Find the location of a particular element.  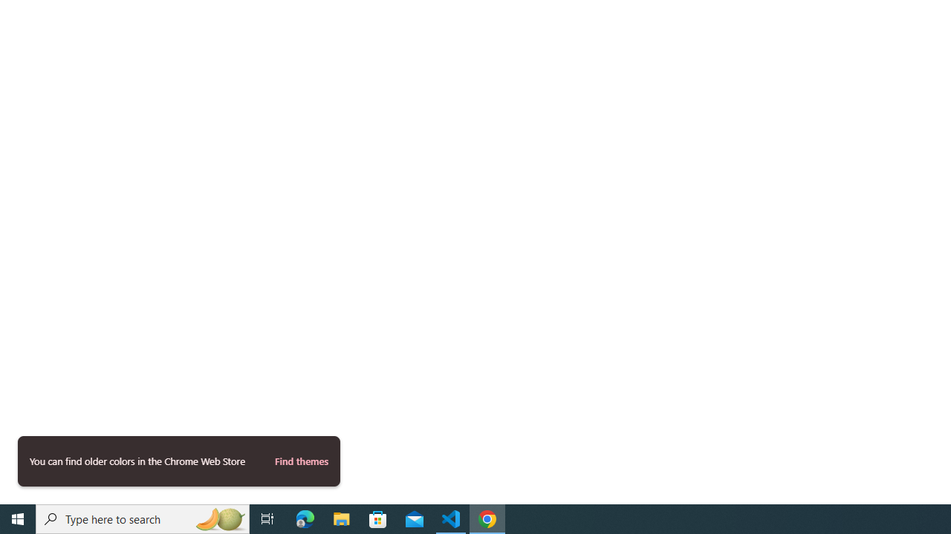

Find themes is located at coordinates (301, 461).